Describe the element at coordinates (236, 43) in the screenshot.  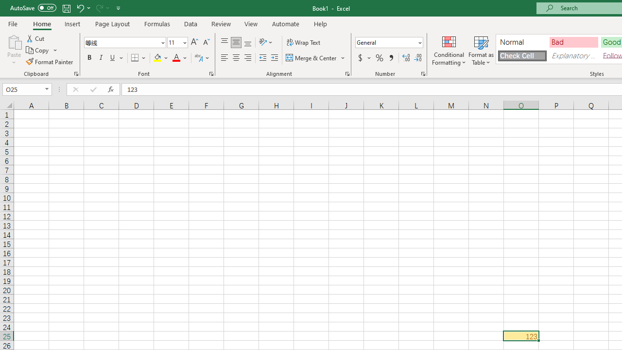
I see `Middle Align` at that location.